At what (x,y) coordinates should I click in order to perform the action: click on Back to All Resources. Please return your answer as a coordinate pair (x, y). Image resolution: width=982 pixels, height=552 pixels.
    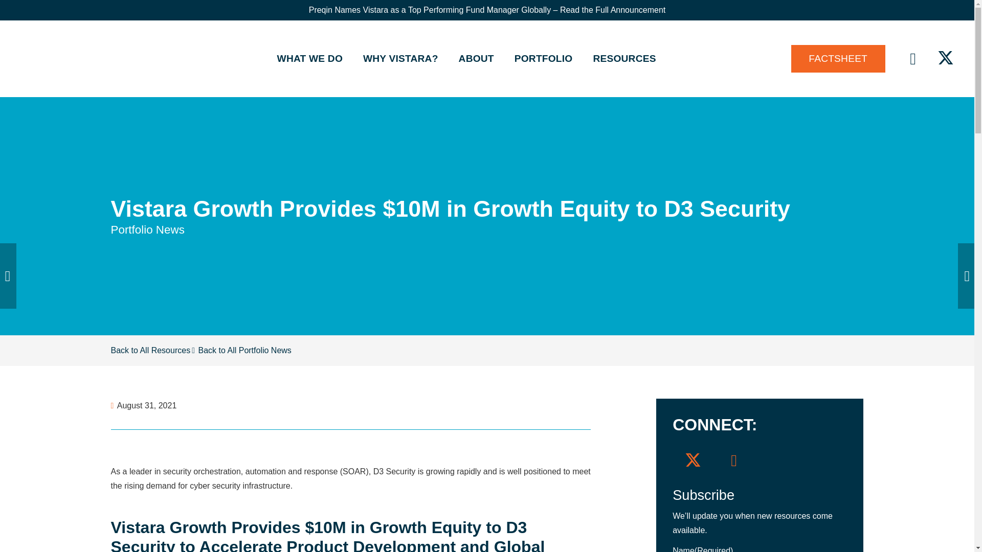
    Looking at the image, I should click on (150, 351).